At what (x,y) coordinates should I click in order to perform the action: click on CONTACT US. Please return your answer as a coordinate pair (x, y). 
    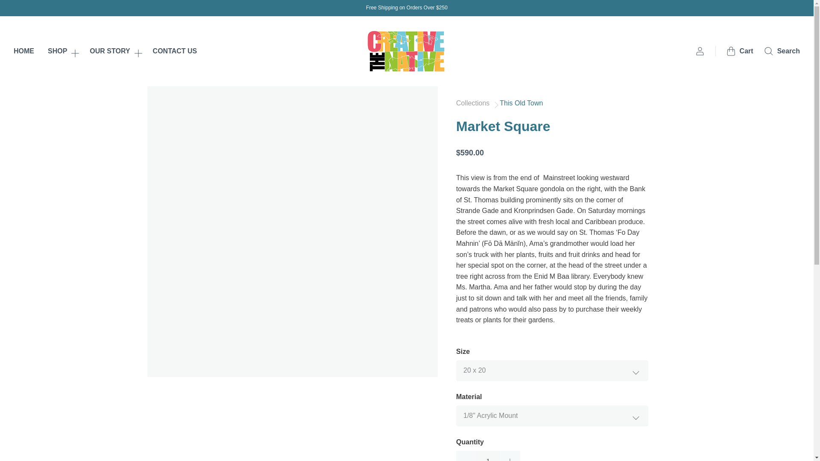
    Looking at the image, I should click on (175, 51).